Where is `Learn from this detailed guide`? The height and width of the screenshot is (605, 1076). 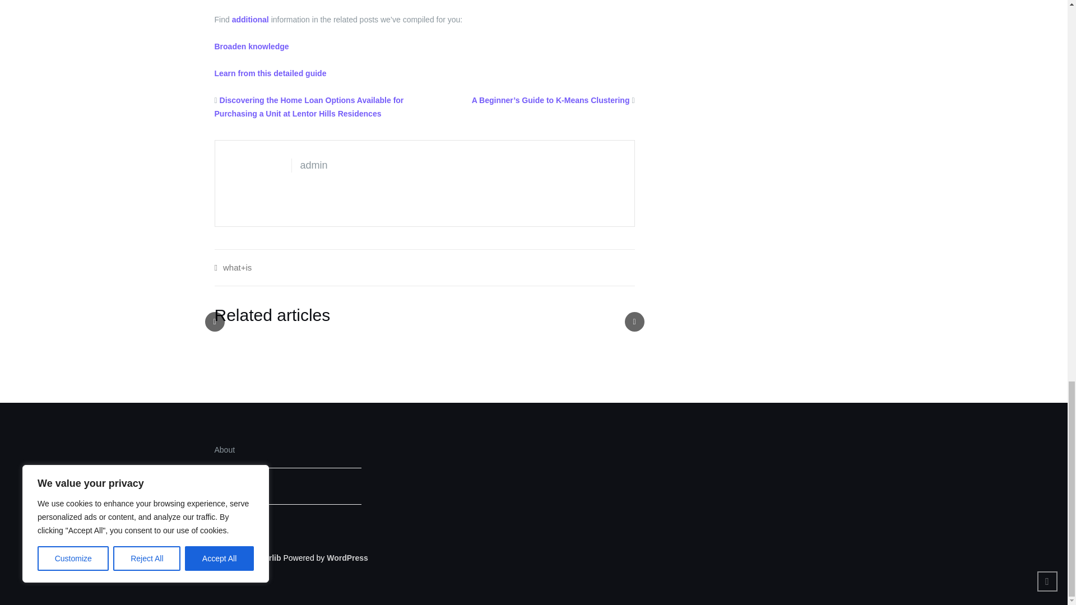 Learn from this detailed guide is located at coordinates (270, 73).